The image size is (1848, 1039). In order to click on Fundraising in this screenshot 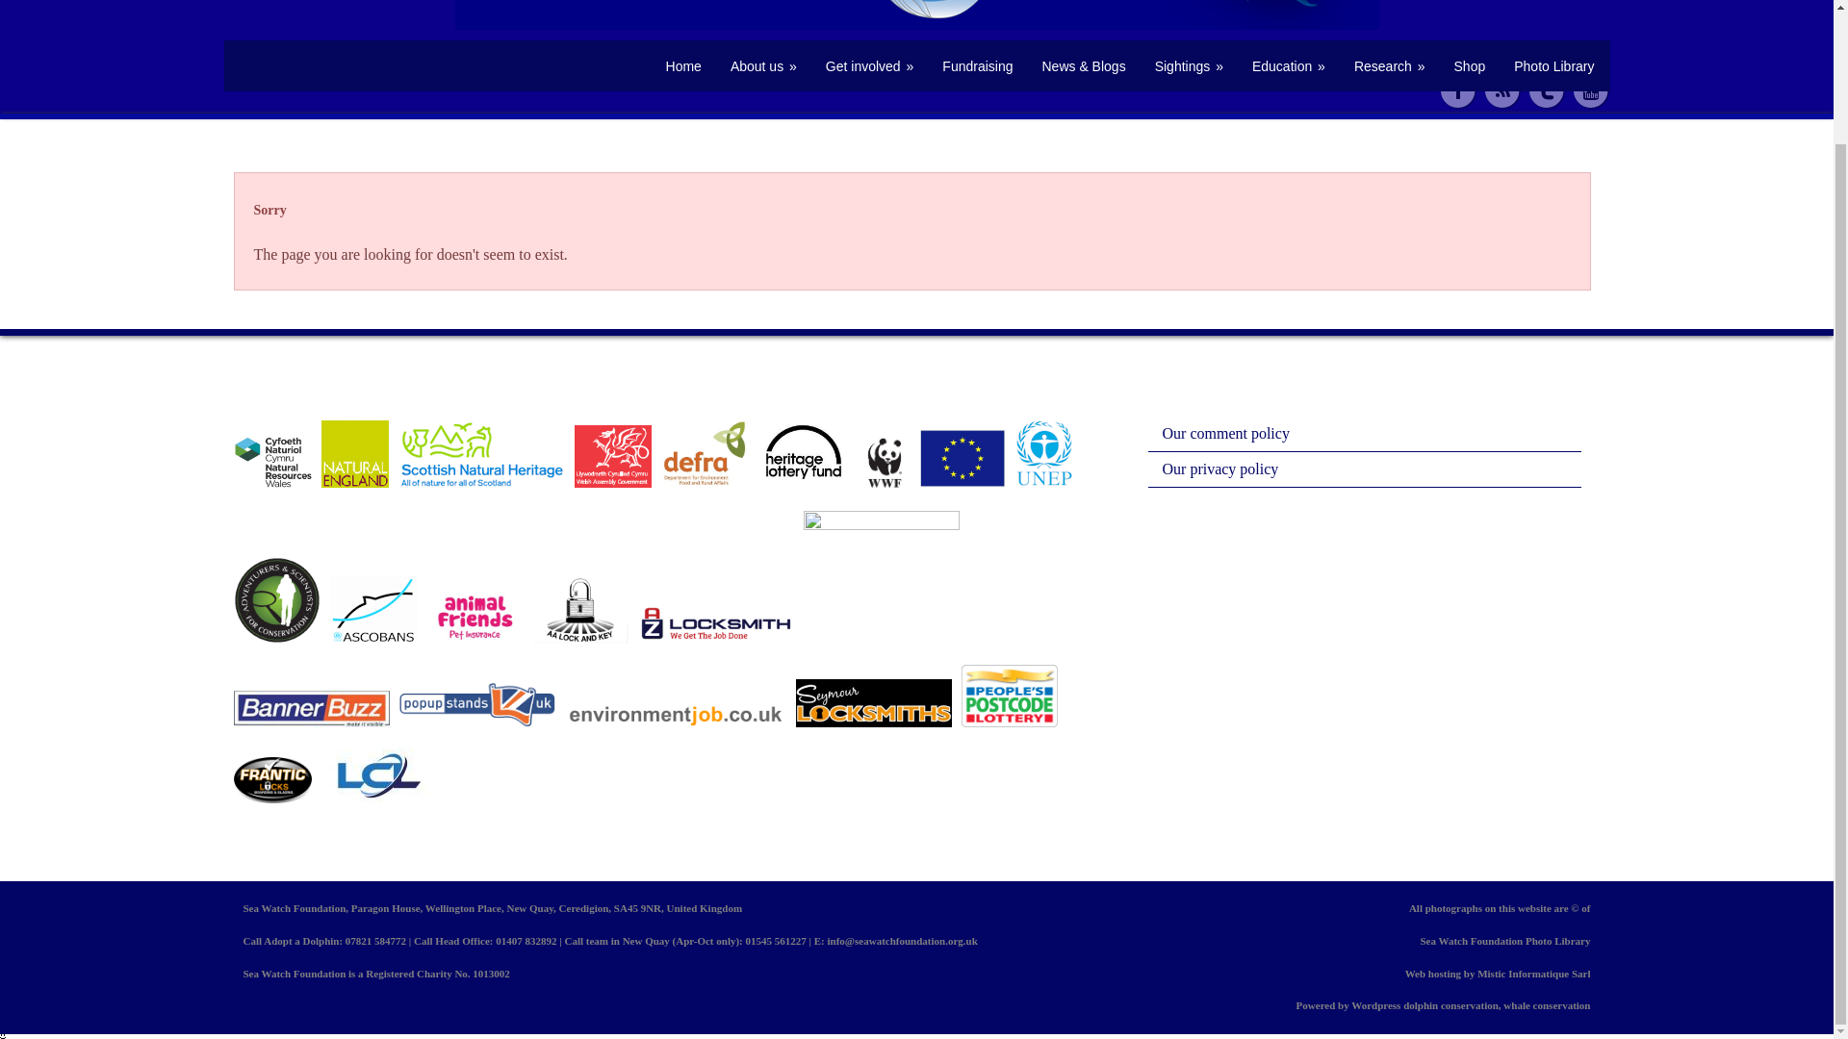, I will do `click(977, 66)`.